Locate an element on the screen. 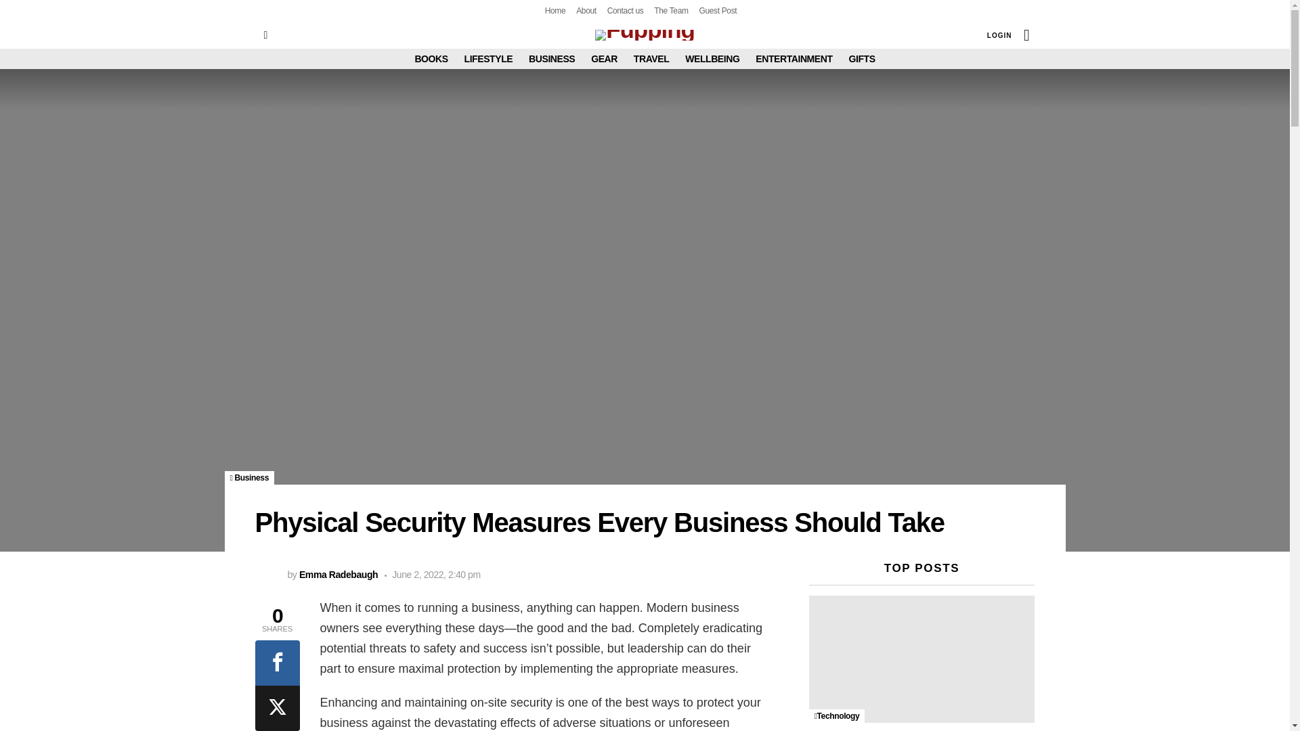 This screenshot has height=731, width=1300. ENTERTAINMENT is located at coordinates (794, 58).